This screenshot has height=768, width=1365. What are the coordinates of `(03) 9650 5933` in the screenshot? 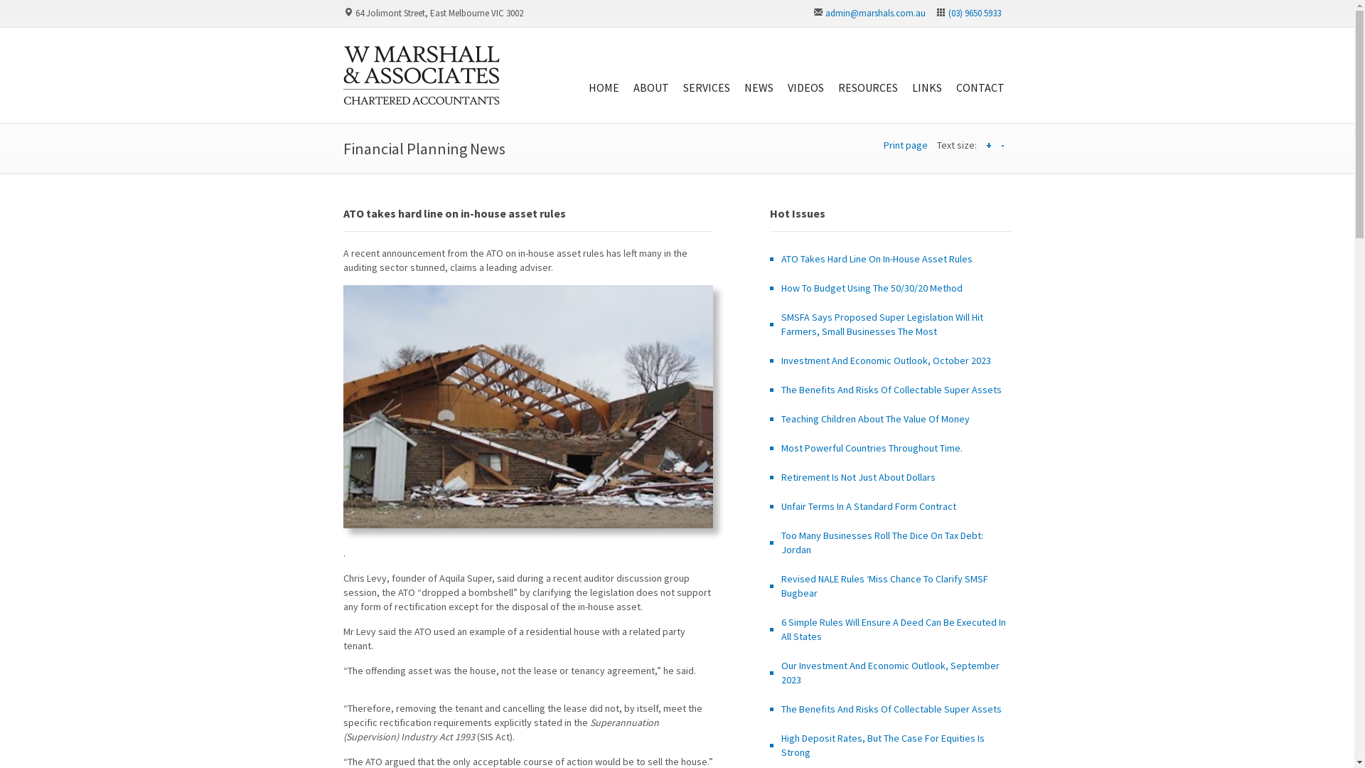 It's located at (975, 13).